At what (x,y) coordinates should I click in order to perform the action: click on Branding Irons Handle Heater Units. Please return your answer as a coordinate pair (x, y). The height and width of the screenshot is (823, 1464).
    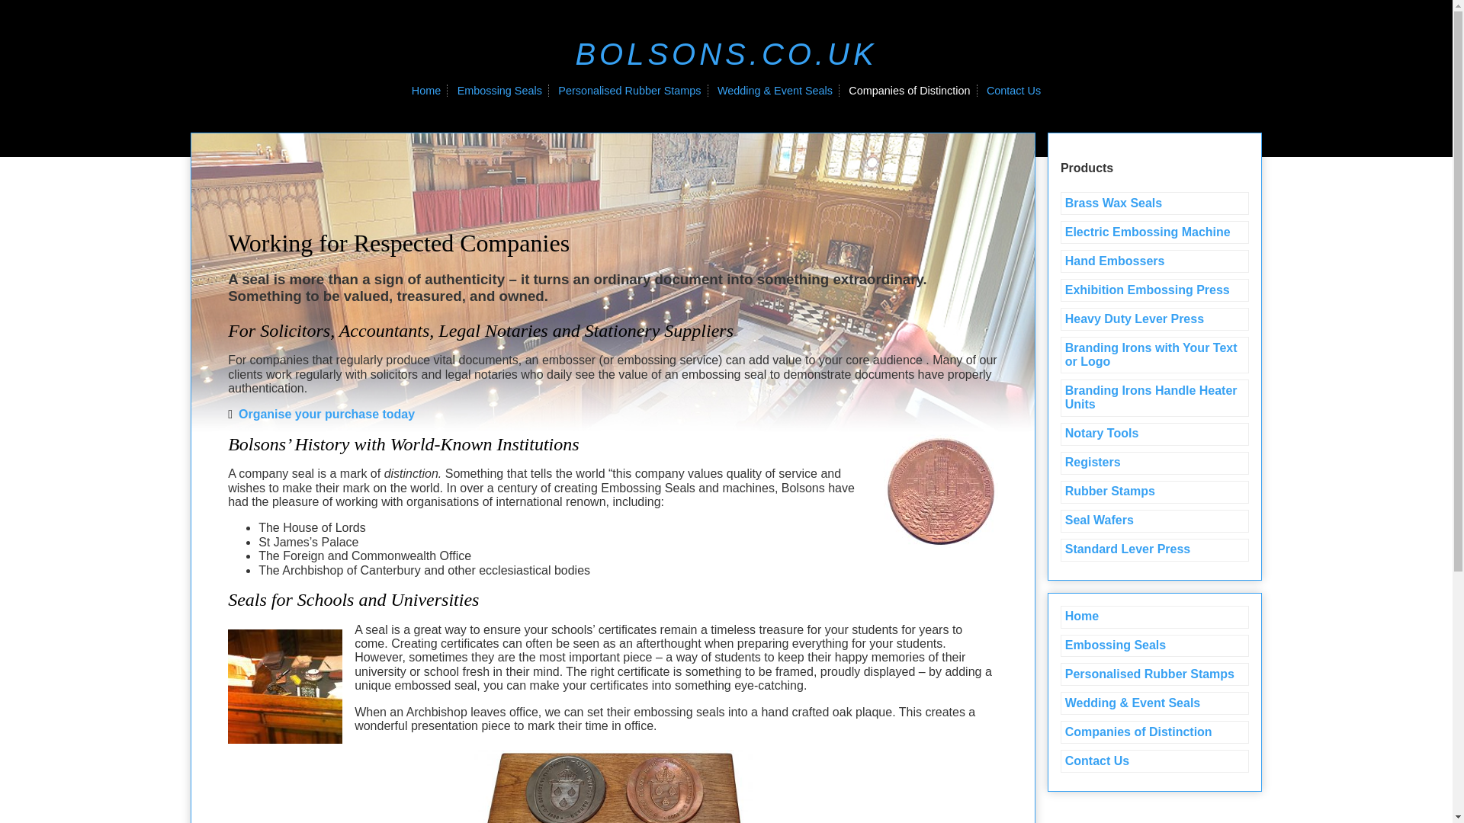
    Looking at the image, I should click on (1154, 398).